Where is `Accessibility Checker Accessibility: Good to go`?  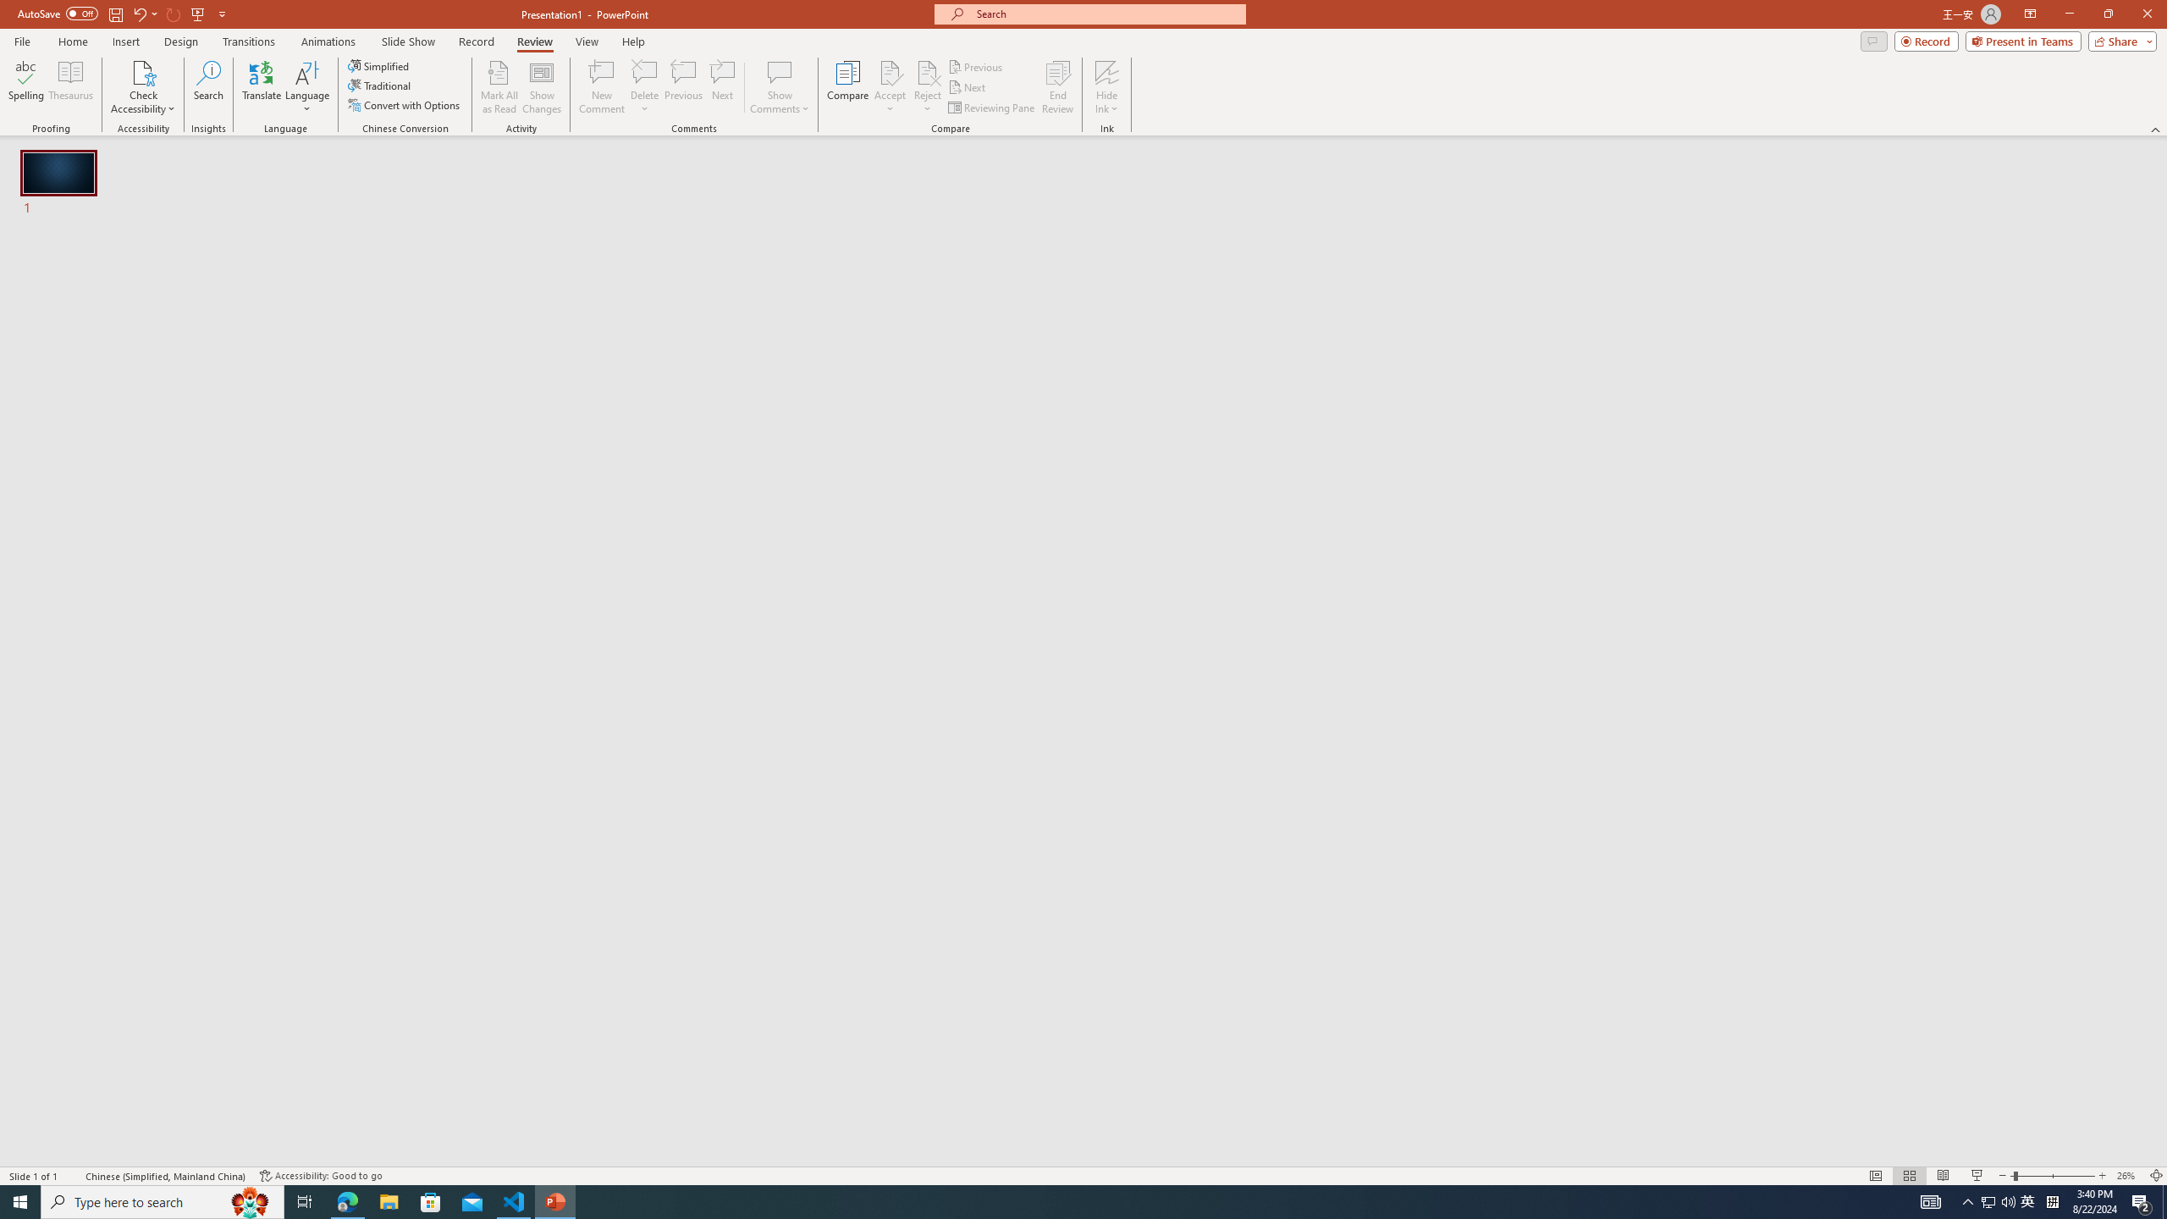
Accessibility Checker Accessibility: Good to go is located at coordinates (322, 1176).